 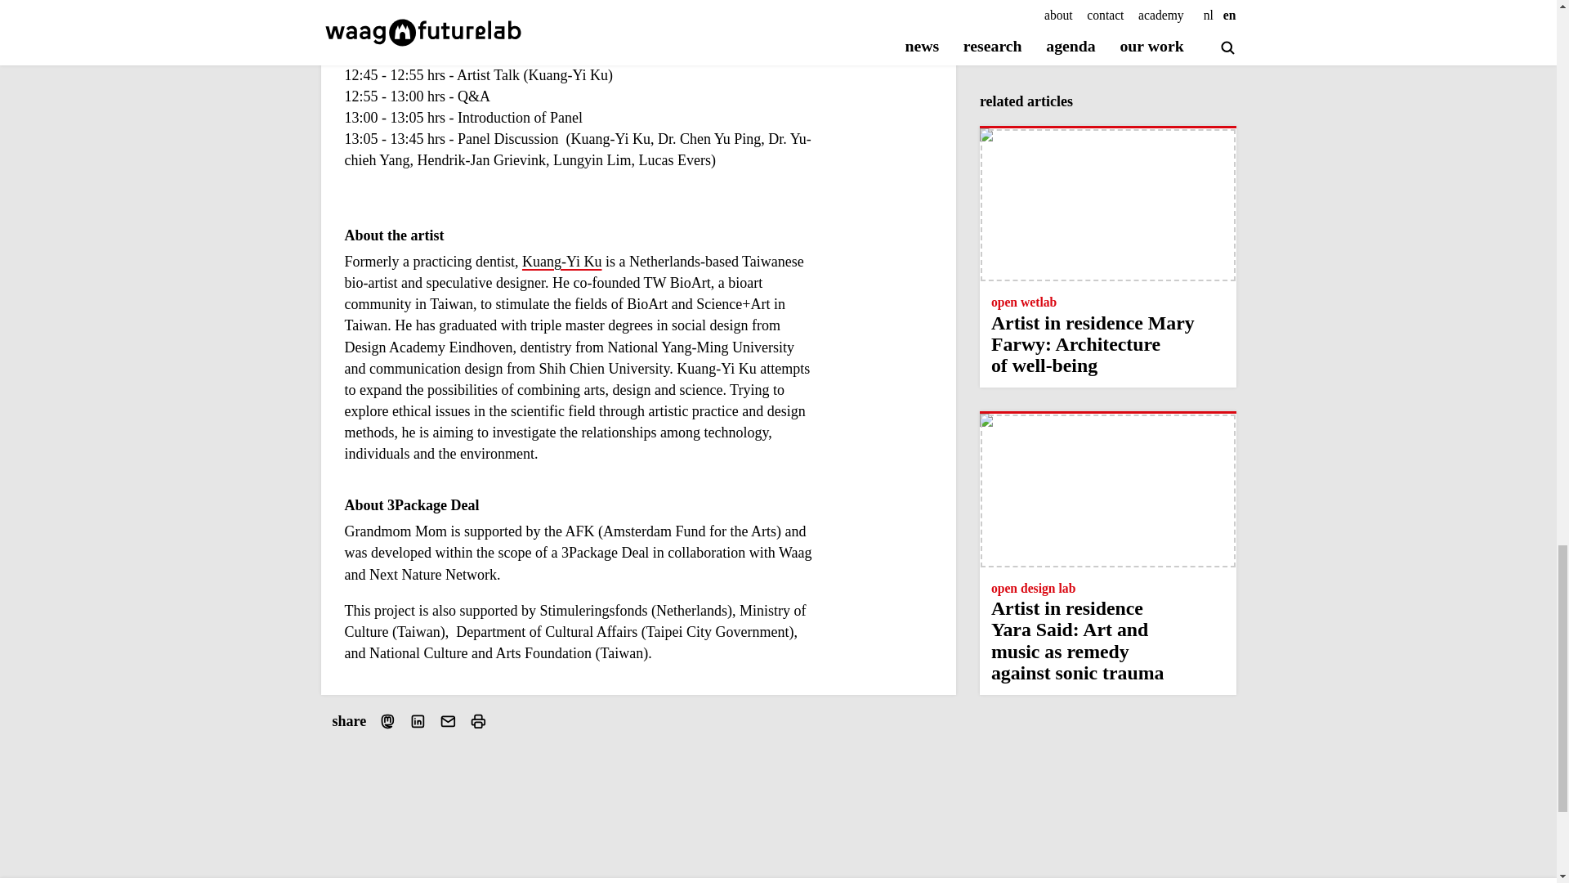 What do you see at coordinates (477, 721) in the screenshot?
I see `Print` at bounding box center [477, 721].